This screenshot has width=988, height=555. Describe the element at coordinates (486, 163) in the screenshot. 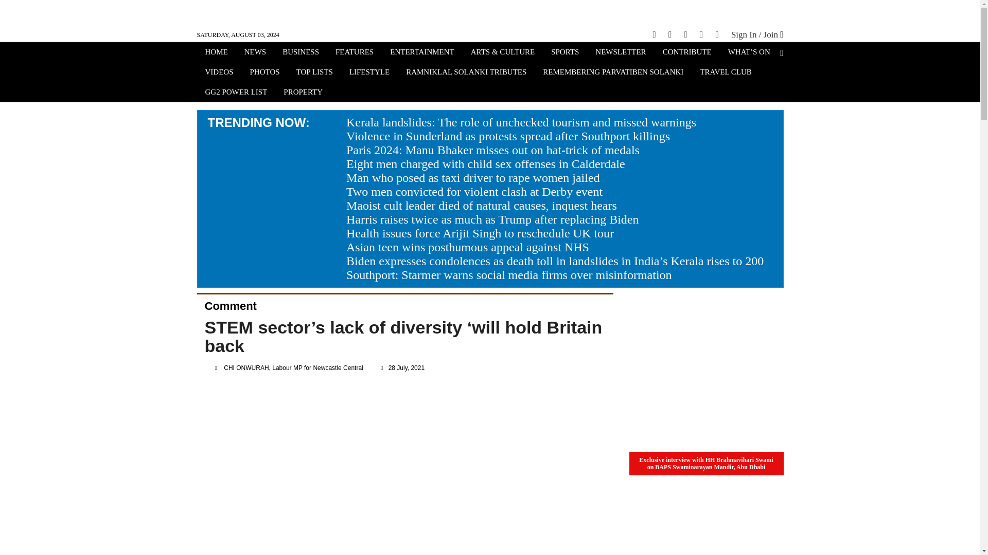

I see `Eight men charged with child sex offenses in Calderdale` at that location.